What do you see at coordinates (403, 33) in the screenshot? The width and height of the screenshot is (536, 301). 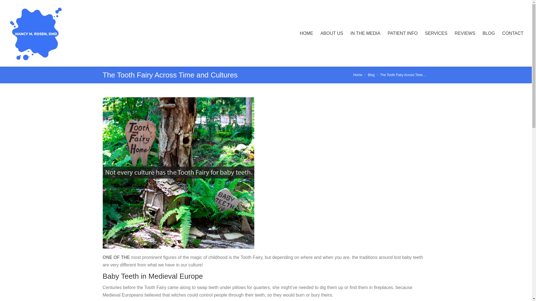 I see `PATIENT INFO` at bounding box center [403, 33].